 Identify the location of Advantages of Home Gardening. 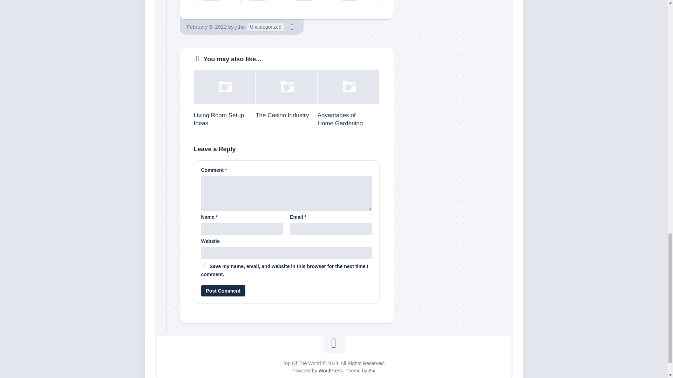
(340, 119).